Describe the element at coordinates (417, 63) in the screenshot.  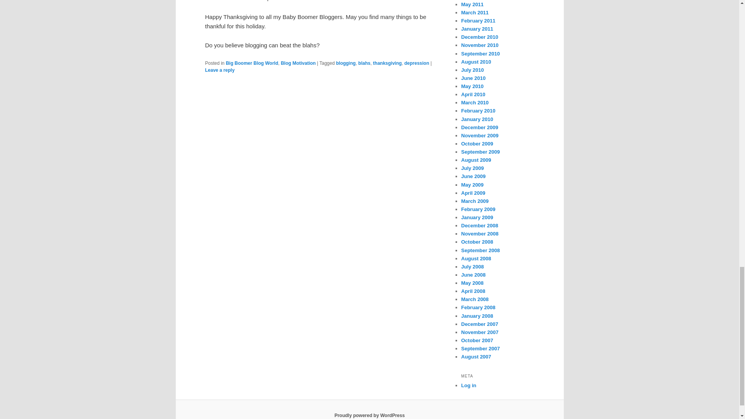
I see `depression` at that location.